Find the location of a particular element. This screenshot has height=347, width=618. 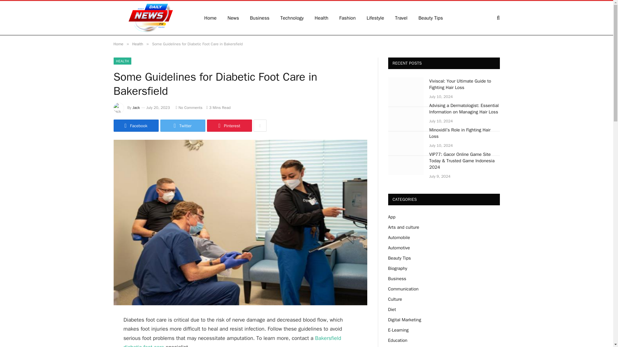

Facebook is located at coordinates (136, 125).